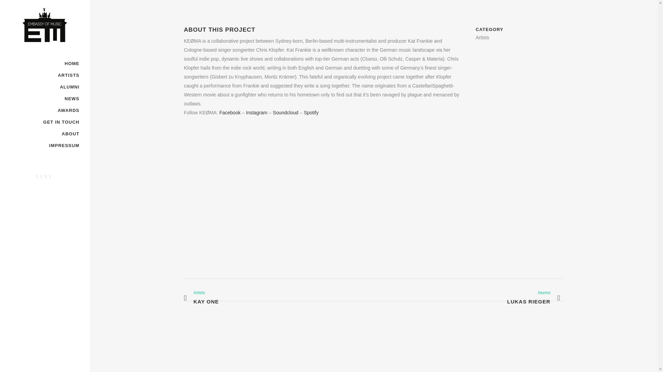 This screenshot has height=372, width=663. Describe the element at coordinates (45, 145) in the screenshot. I see `ARTISTS` at that location.